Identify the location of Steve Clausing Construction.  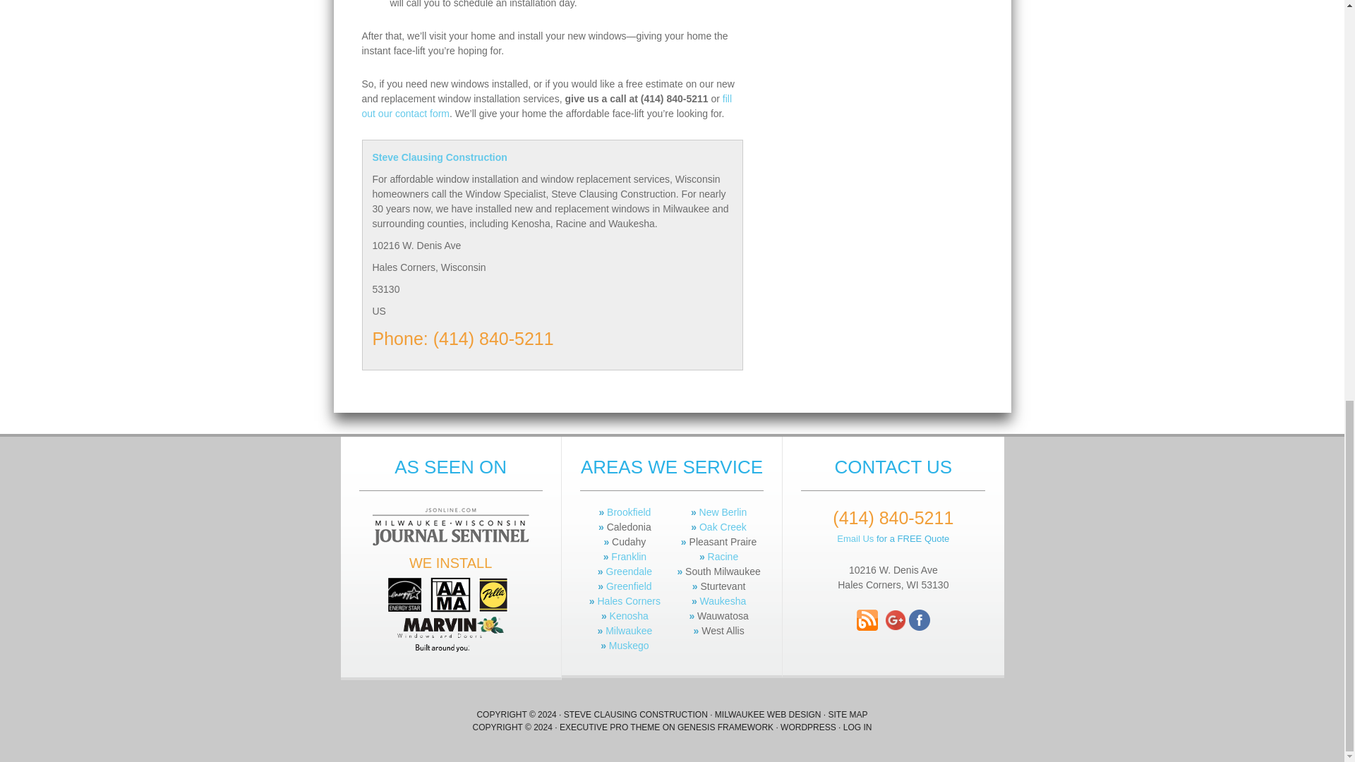
(553, 157).